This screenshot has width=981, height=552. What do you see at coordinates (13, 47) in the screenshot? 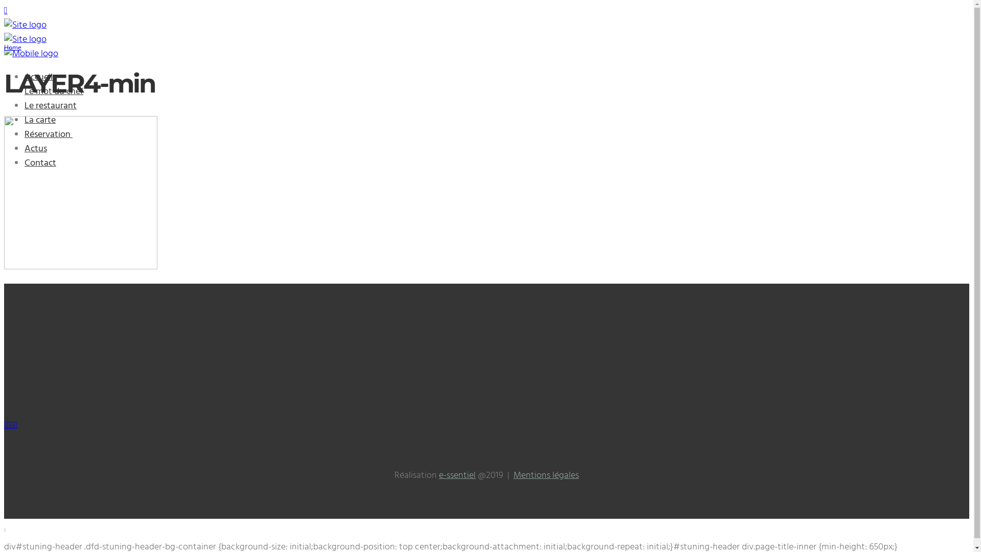
I see `Home` at bounding box center [13, 47].